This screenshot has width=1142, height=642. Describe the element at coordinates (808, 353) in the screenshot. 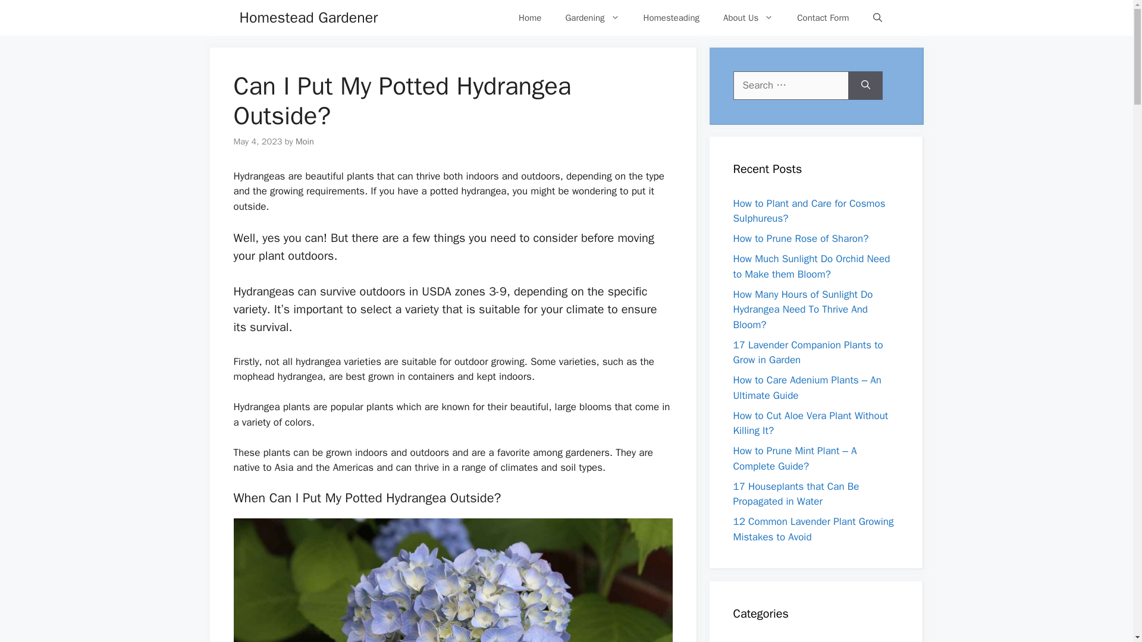

I see `17 Lavender Companion Plants to Grow in Garden` at that location.